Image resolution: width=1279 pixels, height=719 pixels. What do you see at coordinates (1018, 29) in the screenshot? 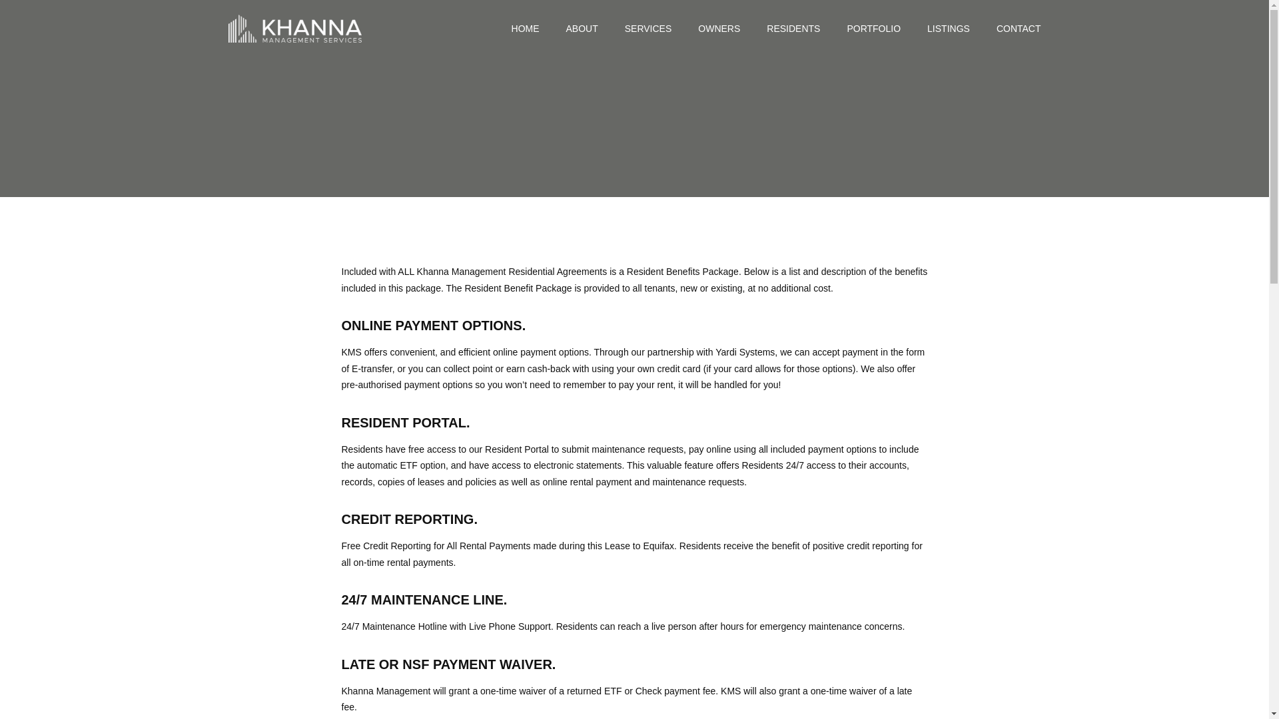
I see `CONTACT` at bounding box center [1018, 29].